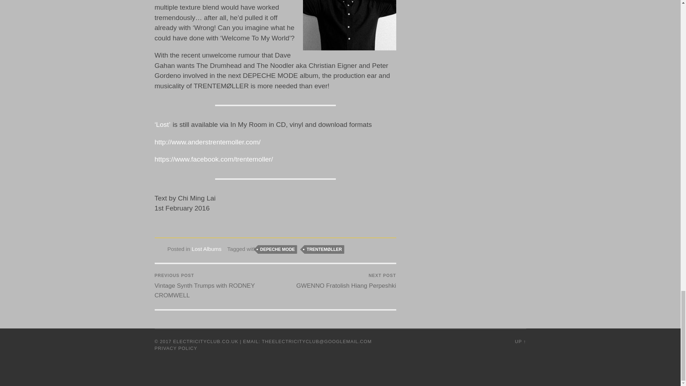  What do you see at coordinates (346, 282) in the screenshot?
I see `Next post: GWENNO Fratolish Hiang Perpeshki` at bounding box center [346, 282].